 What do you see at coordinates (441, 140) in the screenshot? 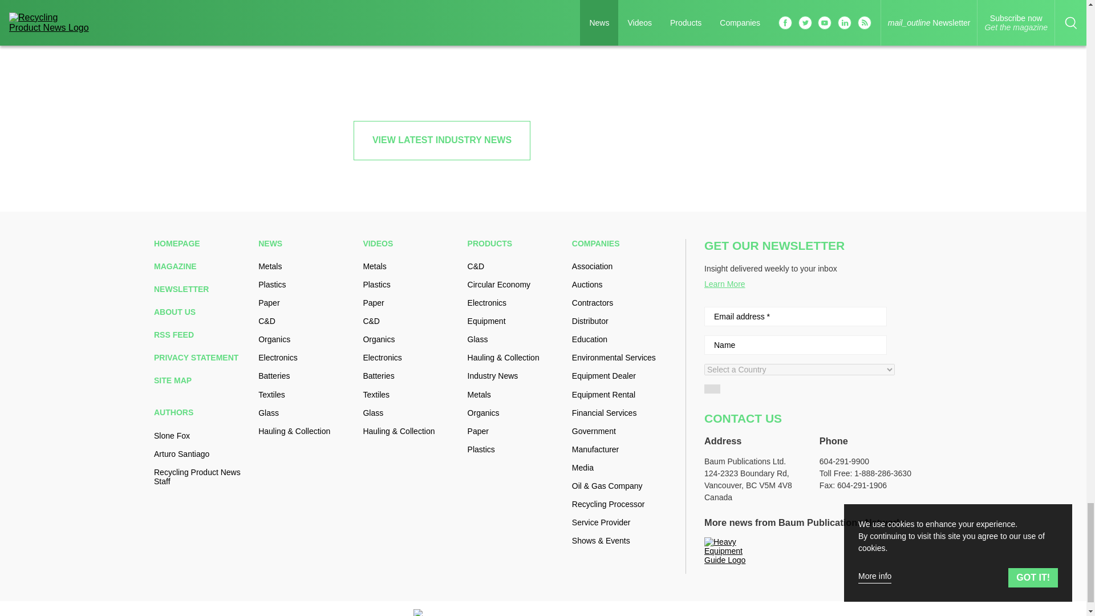
I see `VIEW LATEST INDUSTRY NEWS` at bounding box center [441, 140].